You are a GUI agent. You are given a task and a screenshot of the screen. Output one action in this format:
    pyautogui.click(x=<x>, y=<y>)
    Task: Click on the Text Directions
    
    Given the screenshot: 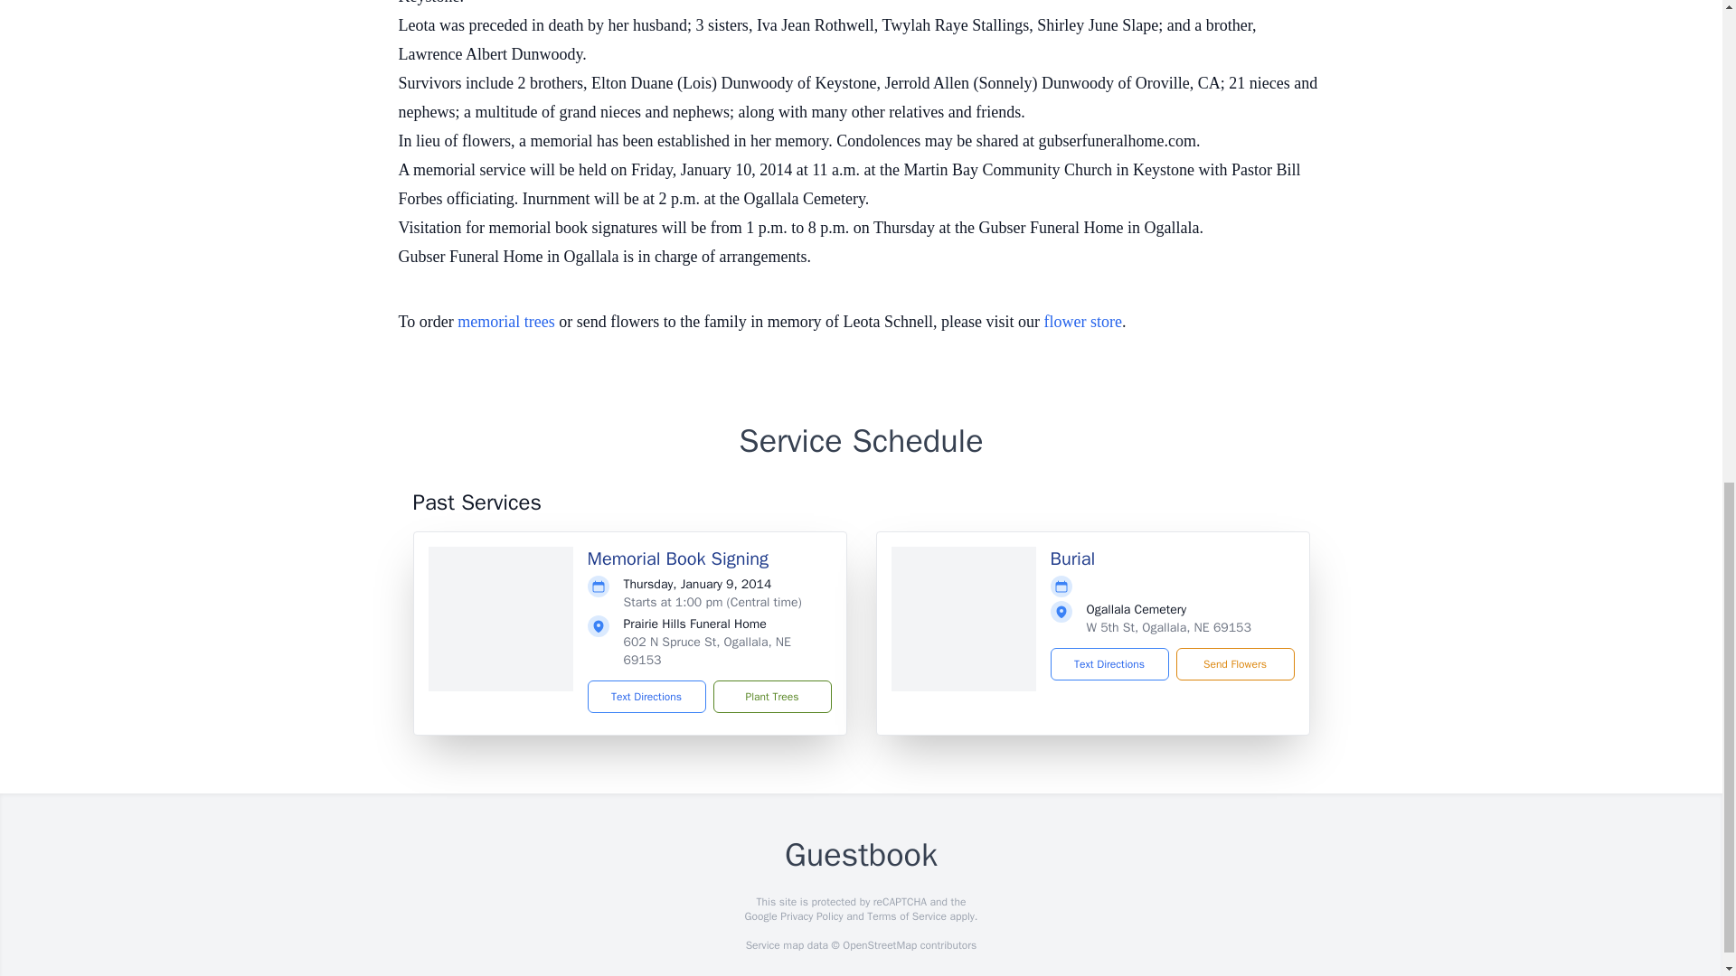 What is the action you would take?
    pyautogui.click(x=647, y=696)
    